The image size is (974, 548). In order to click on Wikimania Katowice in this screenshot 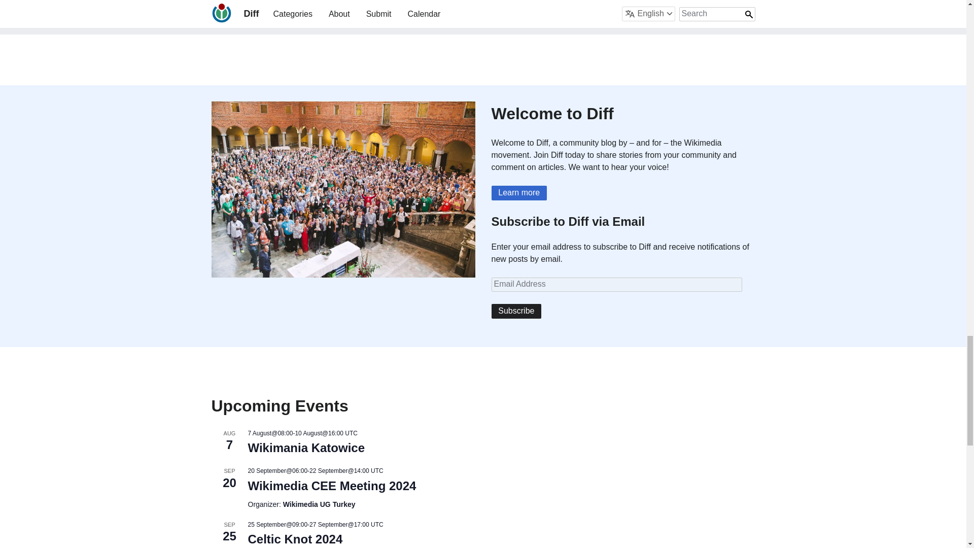, I will do `click(305, 448)`.